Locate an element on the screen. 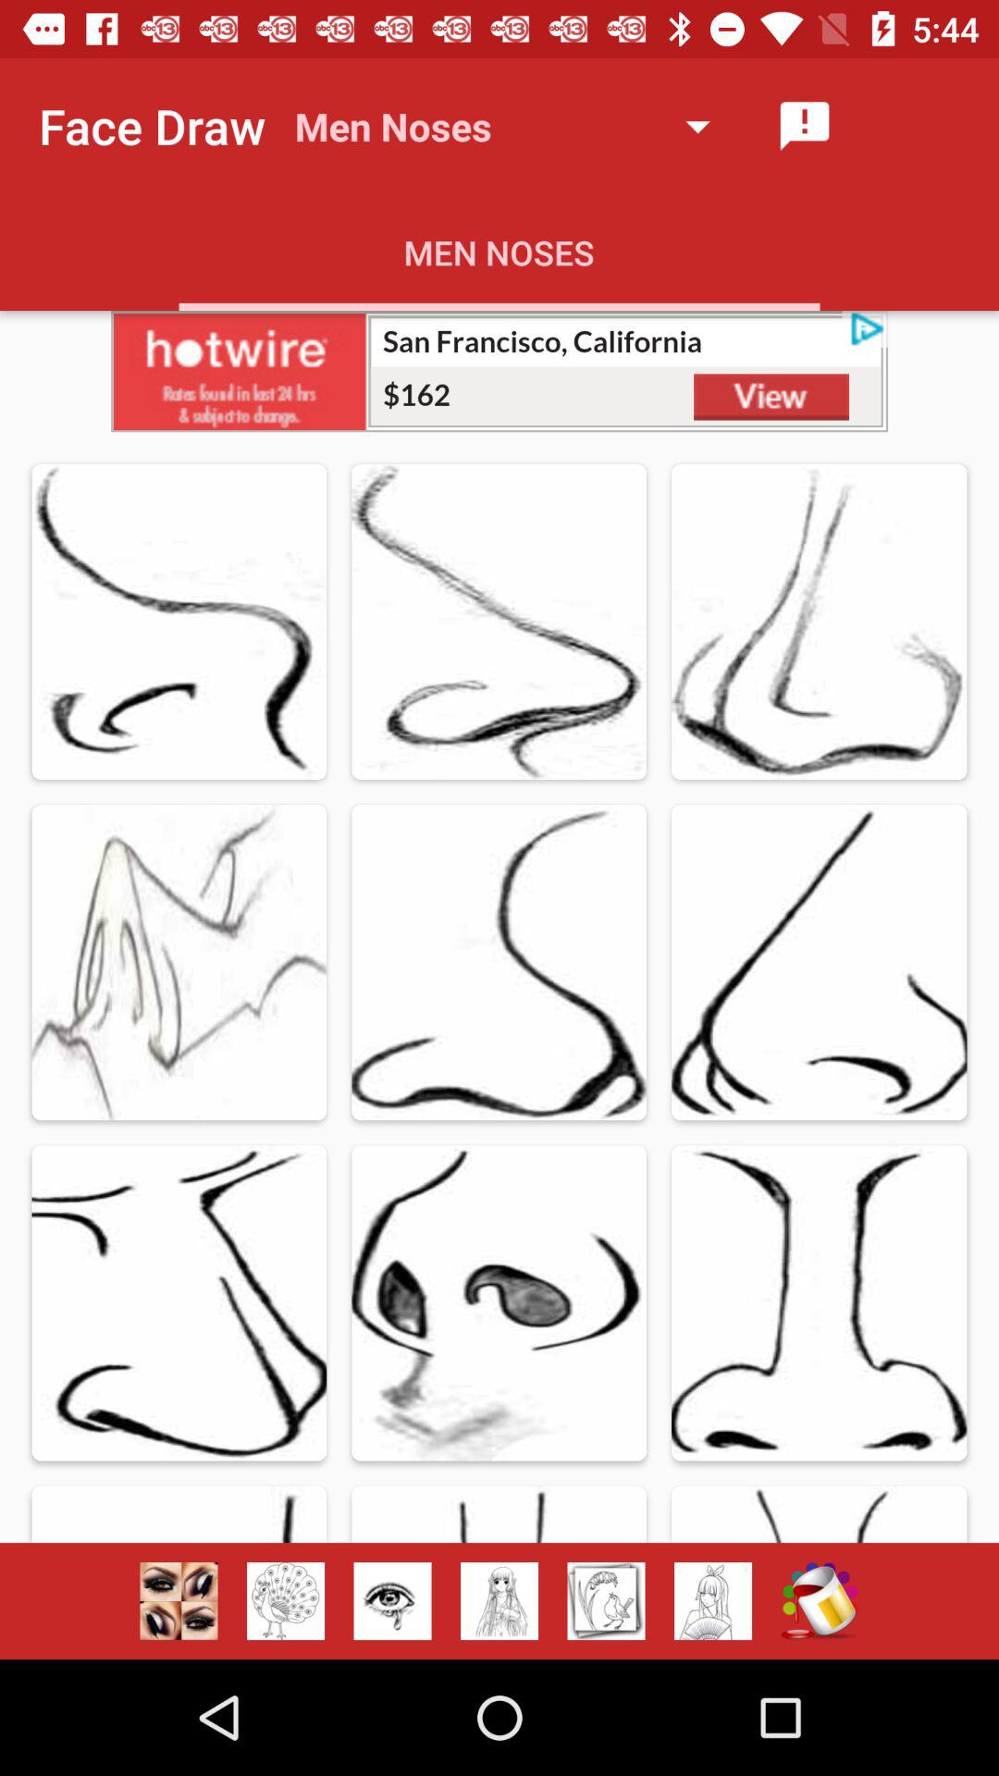 This screenshot has width=999, height=1776. colors button is located at coordinates (820, 1601).